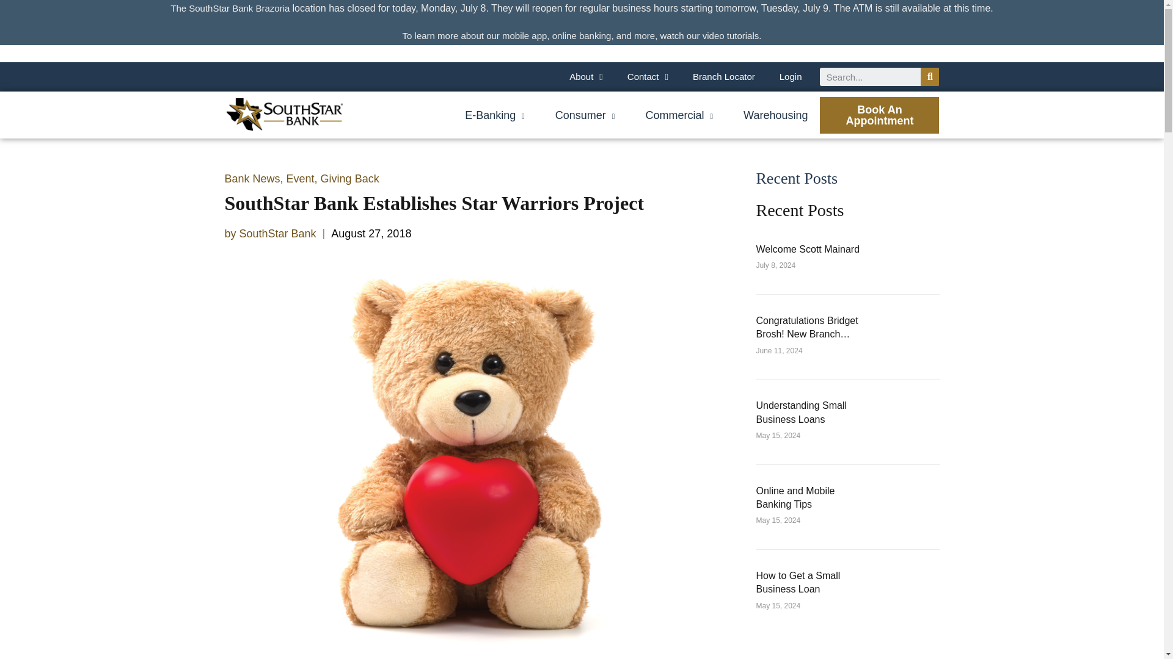  What do you see at coordinates (494, 115) in the screenshot?
I see `E-Banking` at bounding box center [494, 115].